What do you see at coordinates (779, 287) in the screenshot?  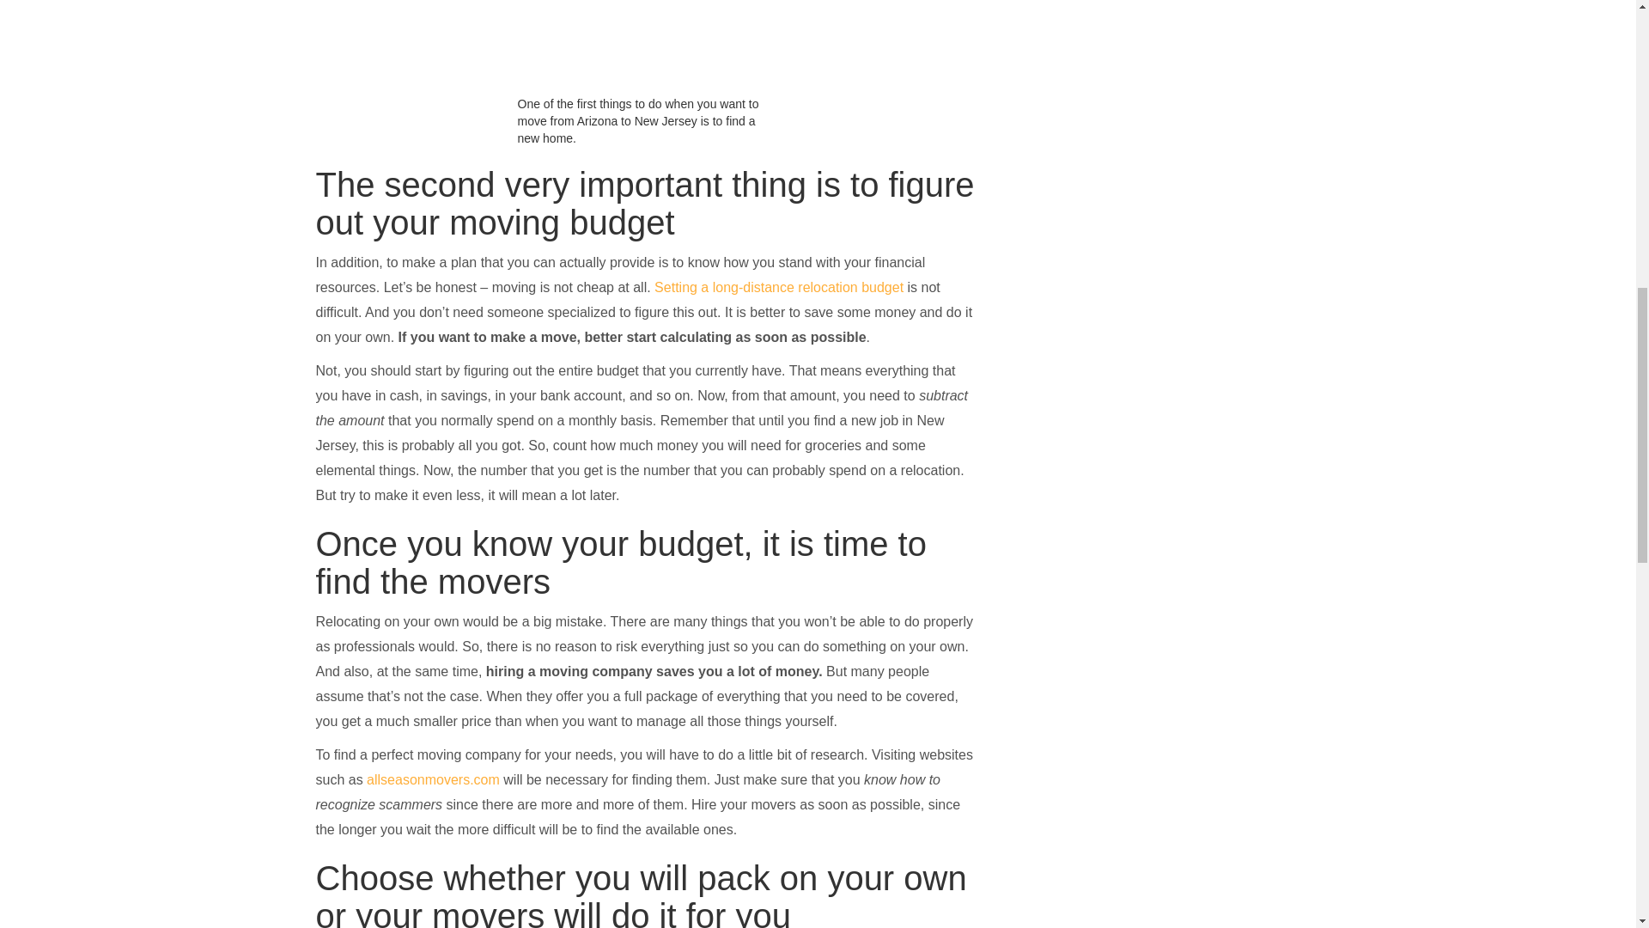 I see `Setting a long-distance relocation budget` at bounding box center [779, 287].